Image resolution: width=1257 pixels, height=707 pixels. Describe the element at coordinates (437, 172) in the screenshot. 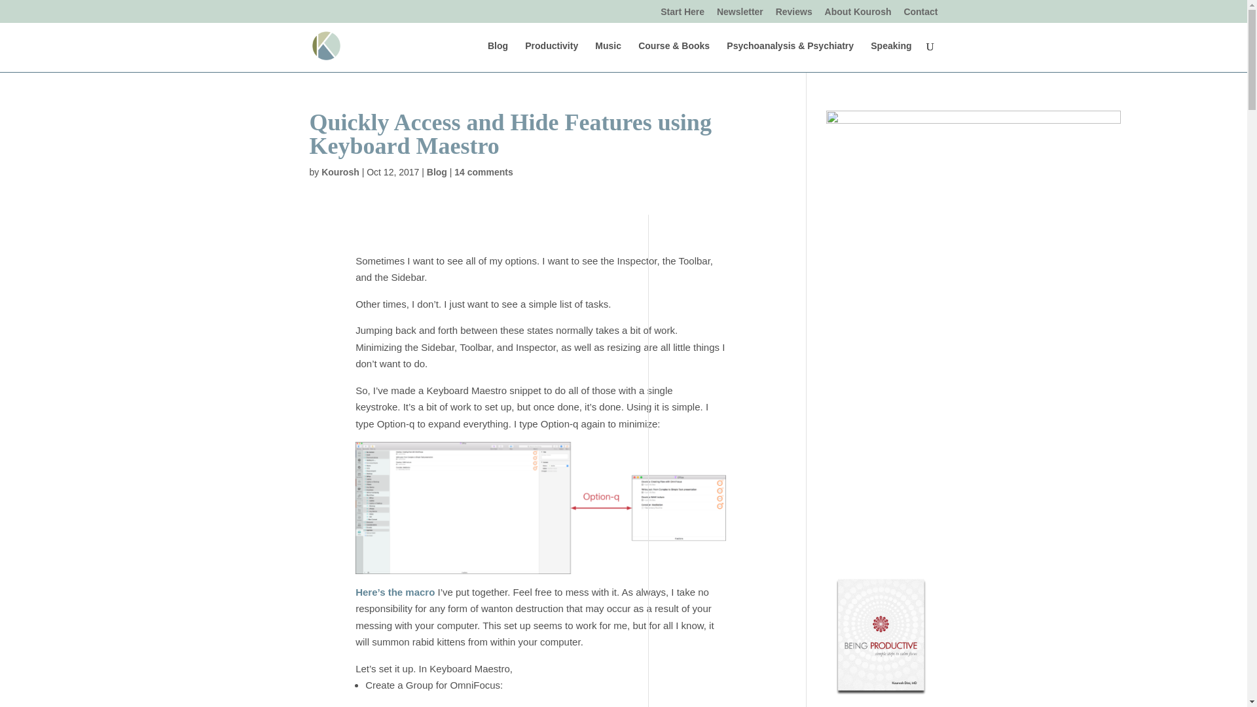

I see `Blog` at that location.